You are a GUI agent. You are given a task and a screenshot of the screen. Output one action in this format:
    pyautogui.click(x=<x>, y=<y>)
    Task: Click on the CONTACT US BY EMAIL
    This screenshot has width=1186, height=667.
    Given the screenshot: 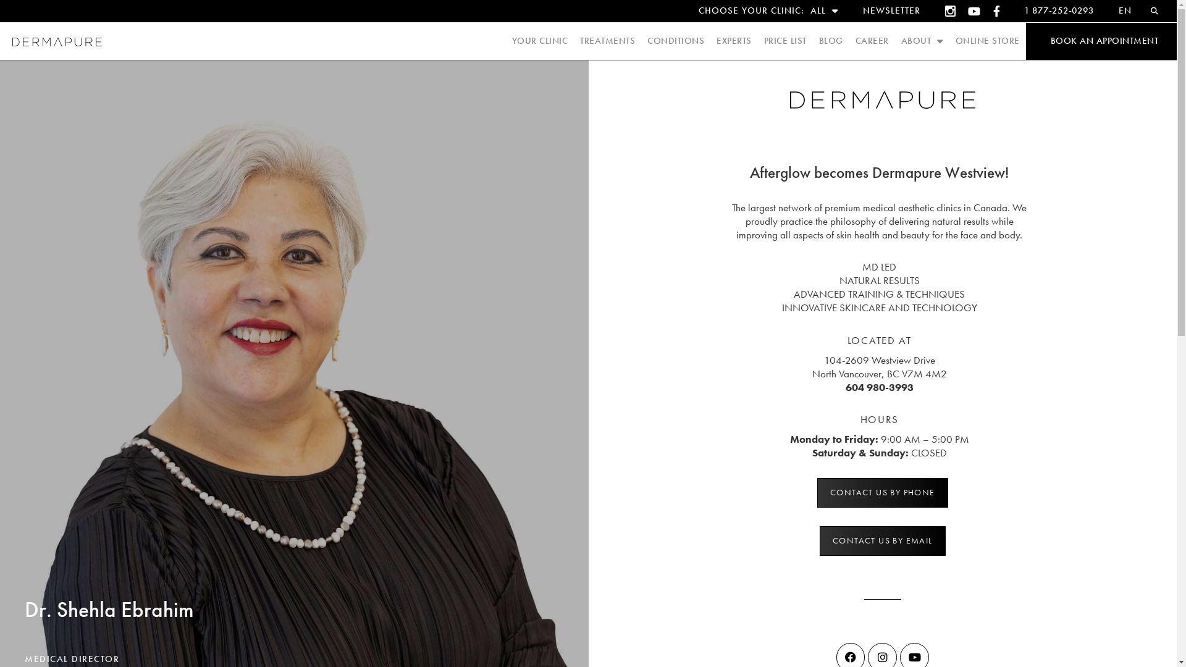 What is the action you would take?
    pyautogui.click(x=883, y=541)
    